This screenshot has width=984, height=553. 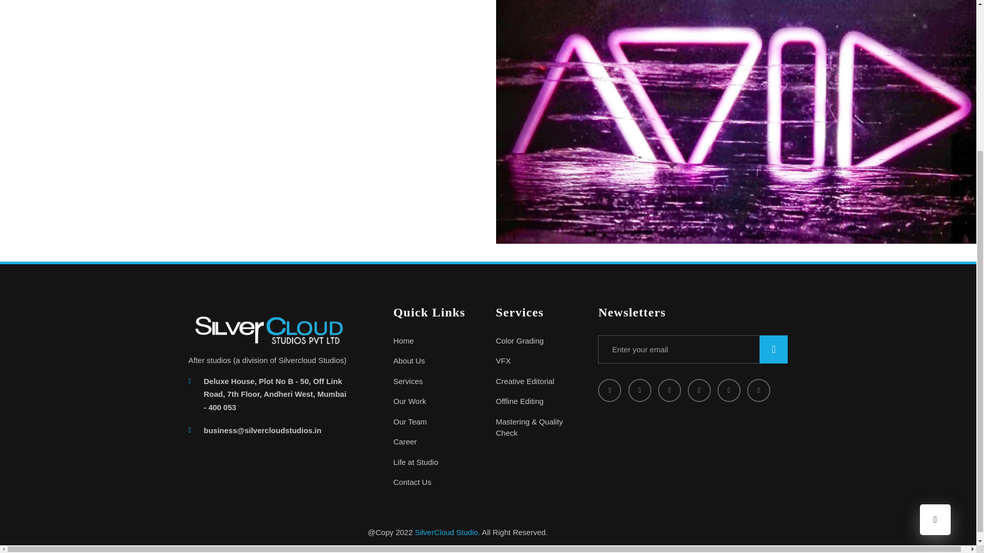 What do you see at coordinates (436, 401) in the screenshot?
I see `Our Work` at bounding box center [436, 401].